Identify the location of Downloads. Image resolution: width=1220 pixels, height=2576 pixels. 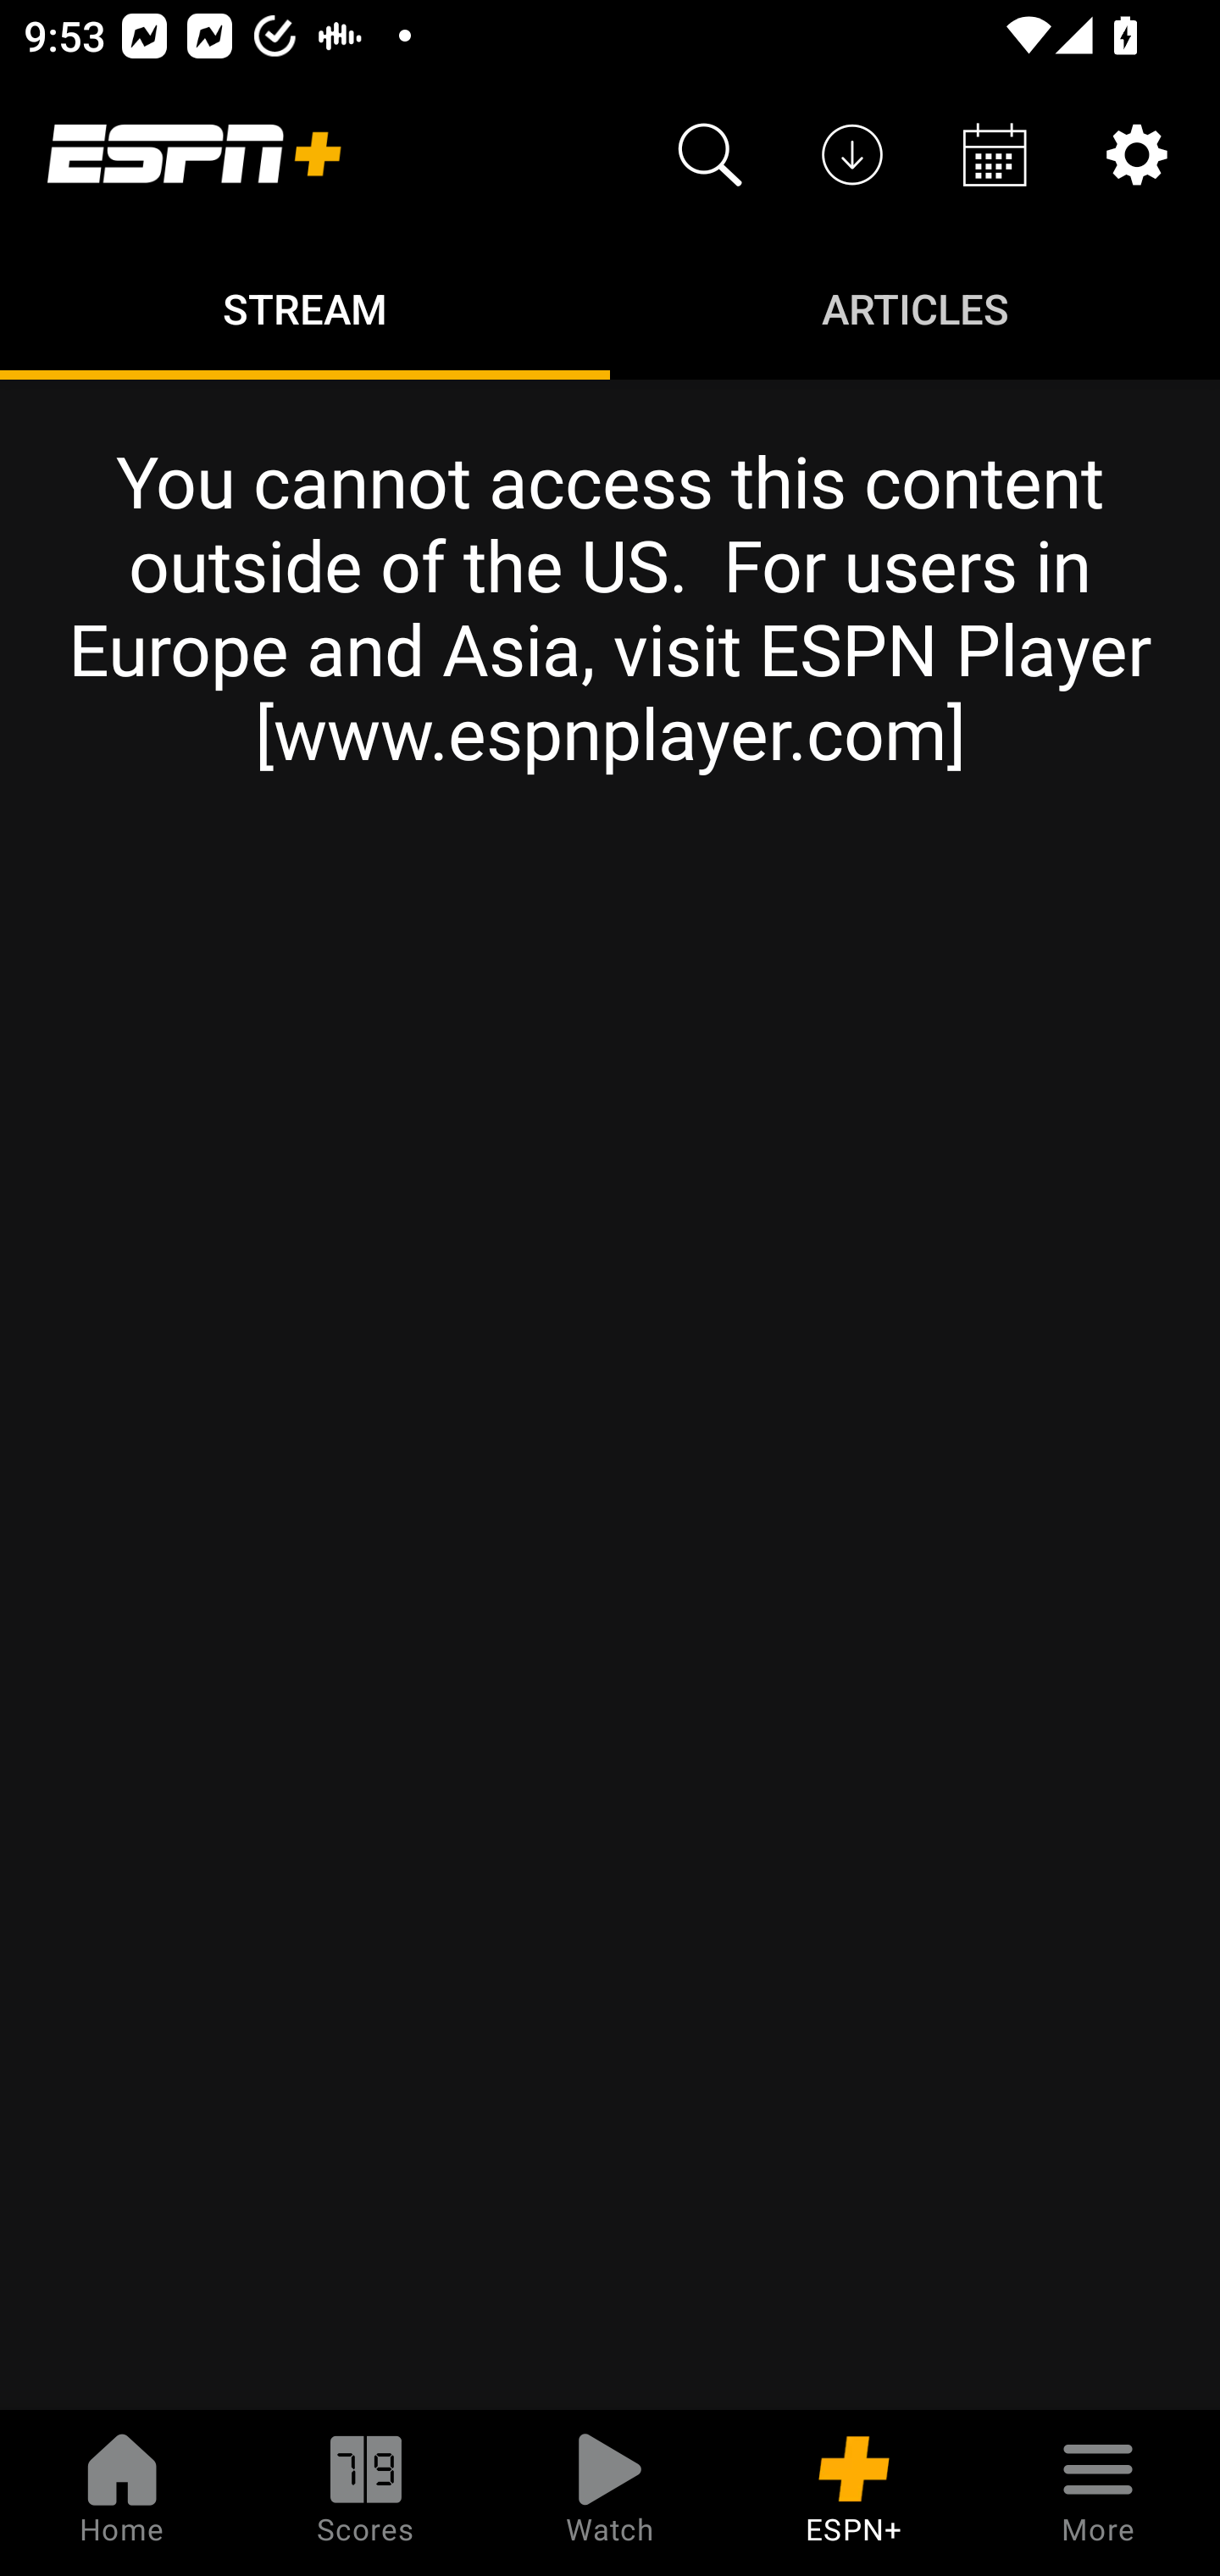
(852, 154).